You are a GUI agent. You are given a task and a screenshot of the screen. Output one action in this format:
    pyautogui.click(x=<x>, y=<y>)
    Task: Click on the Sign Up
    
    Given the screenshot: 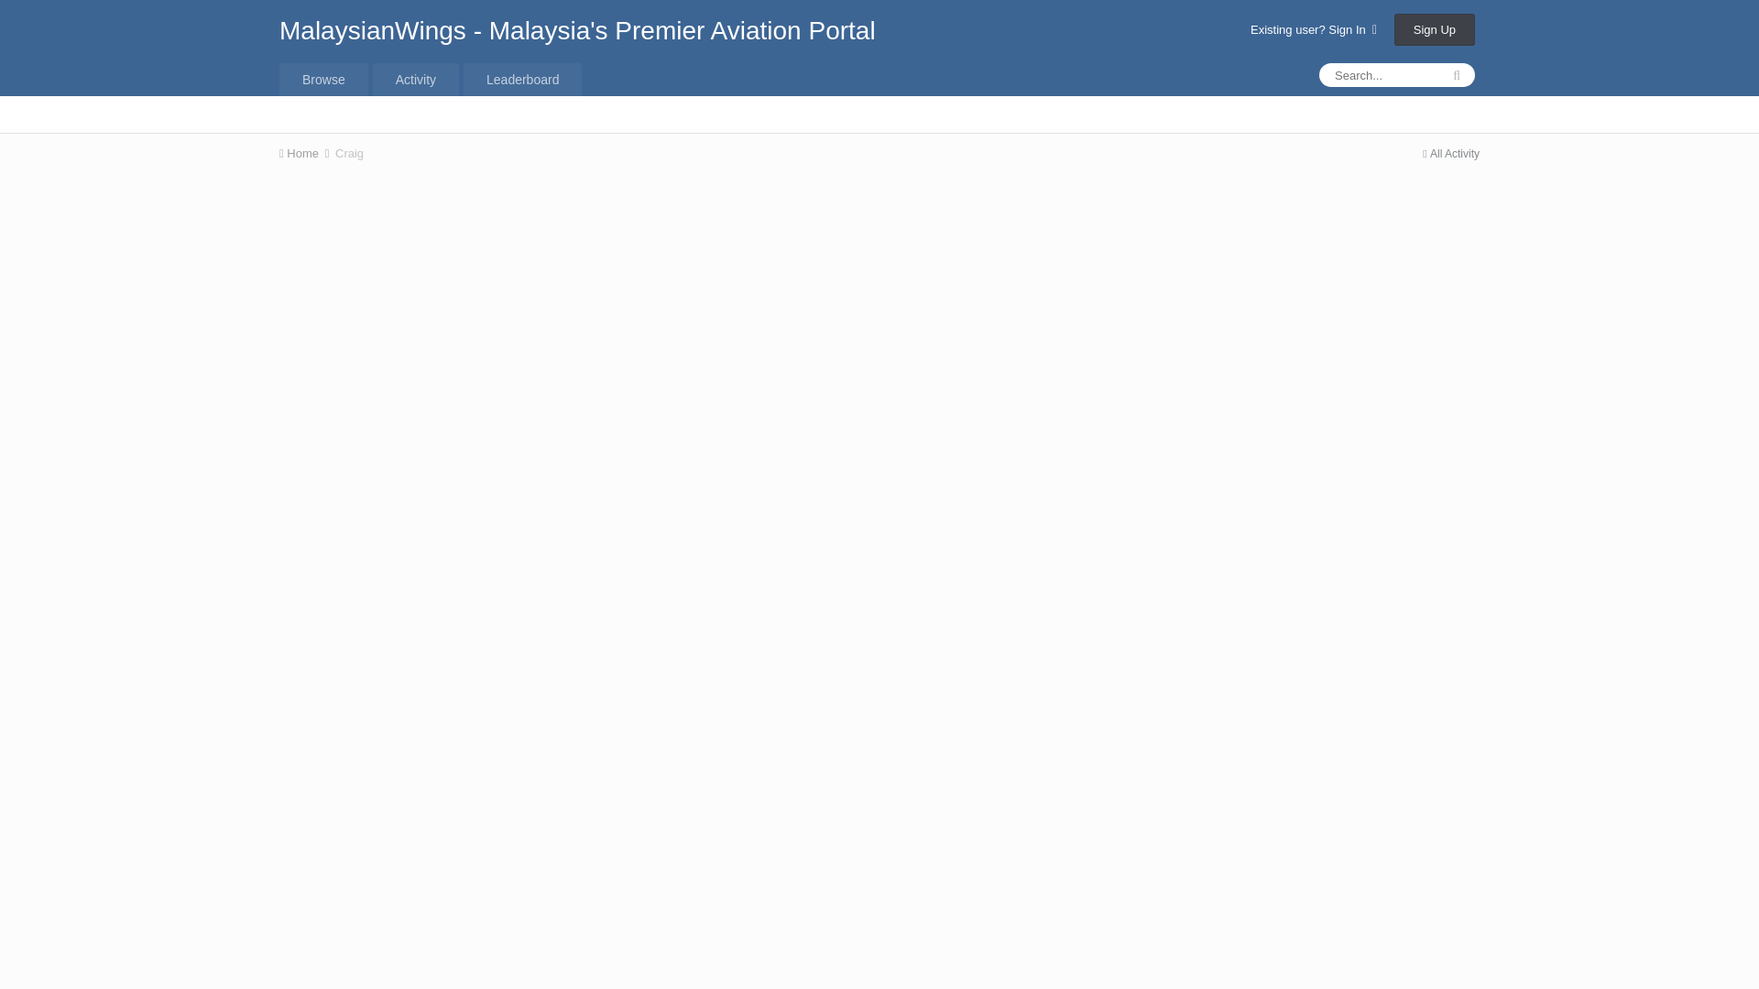 What is the action you would take?
    pyautogui.click(x=1435, y=29)
    